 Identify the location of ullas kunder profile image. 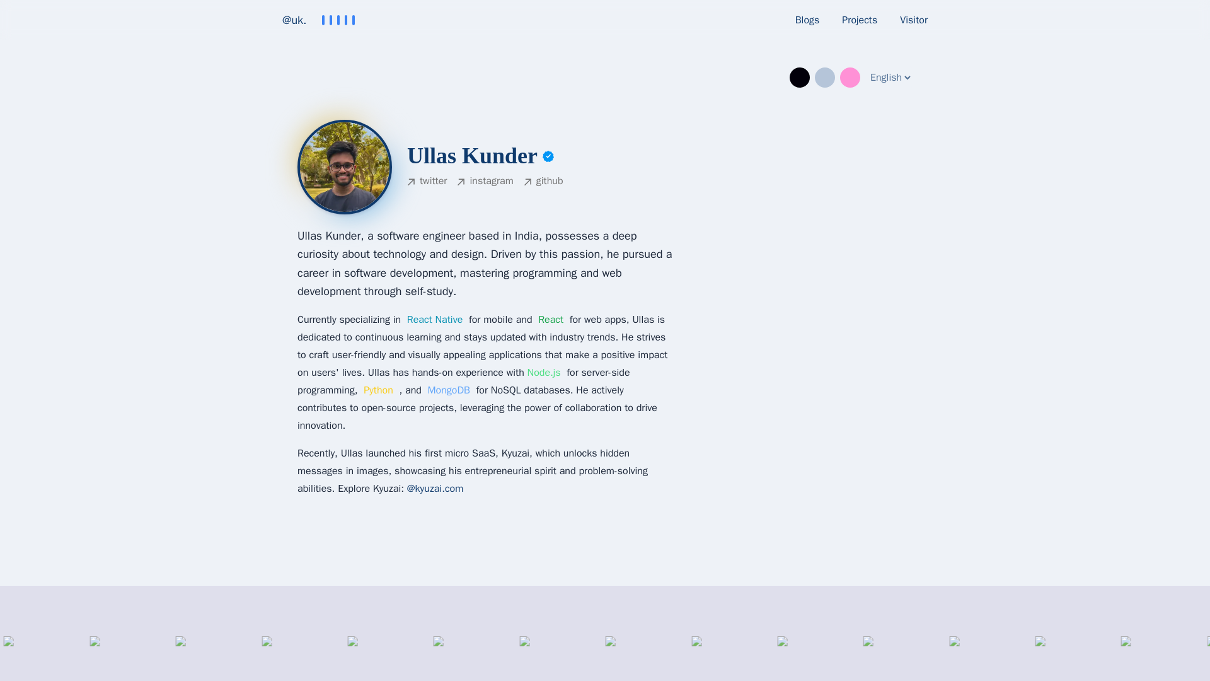
(471, 155).